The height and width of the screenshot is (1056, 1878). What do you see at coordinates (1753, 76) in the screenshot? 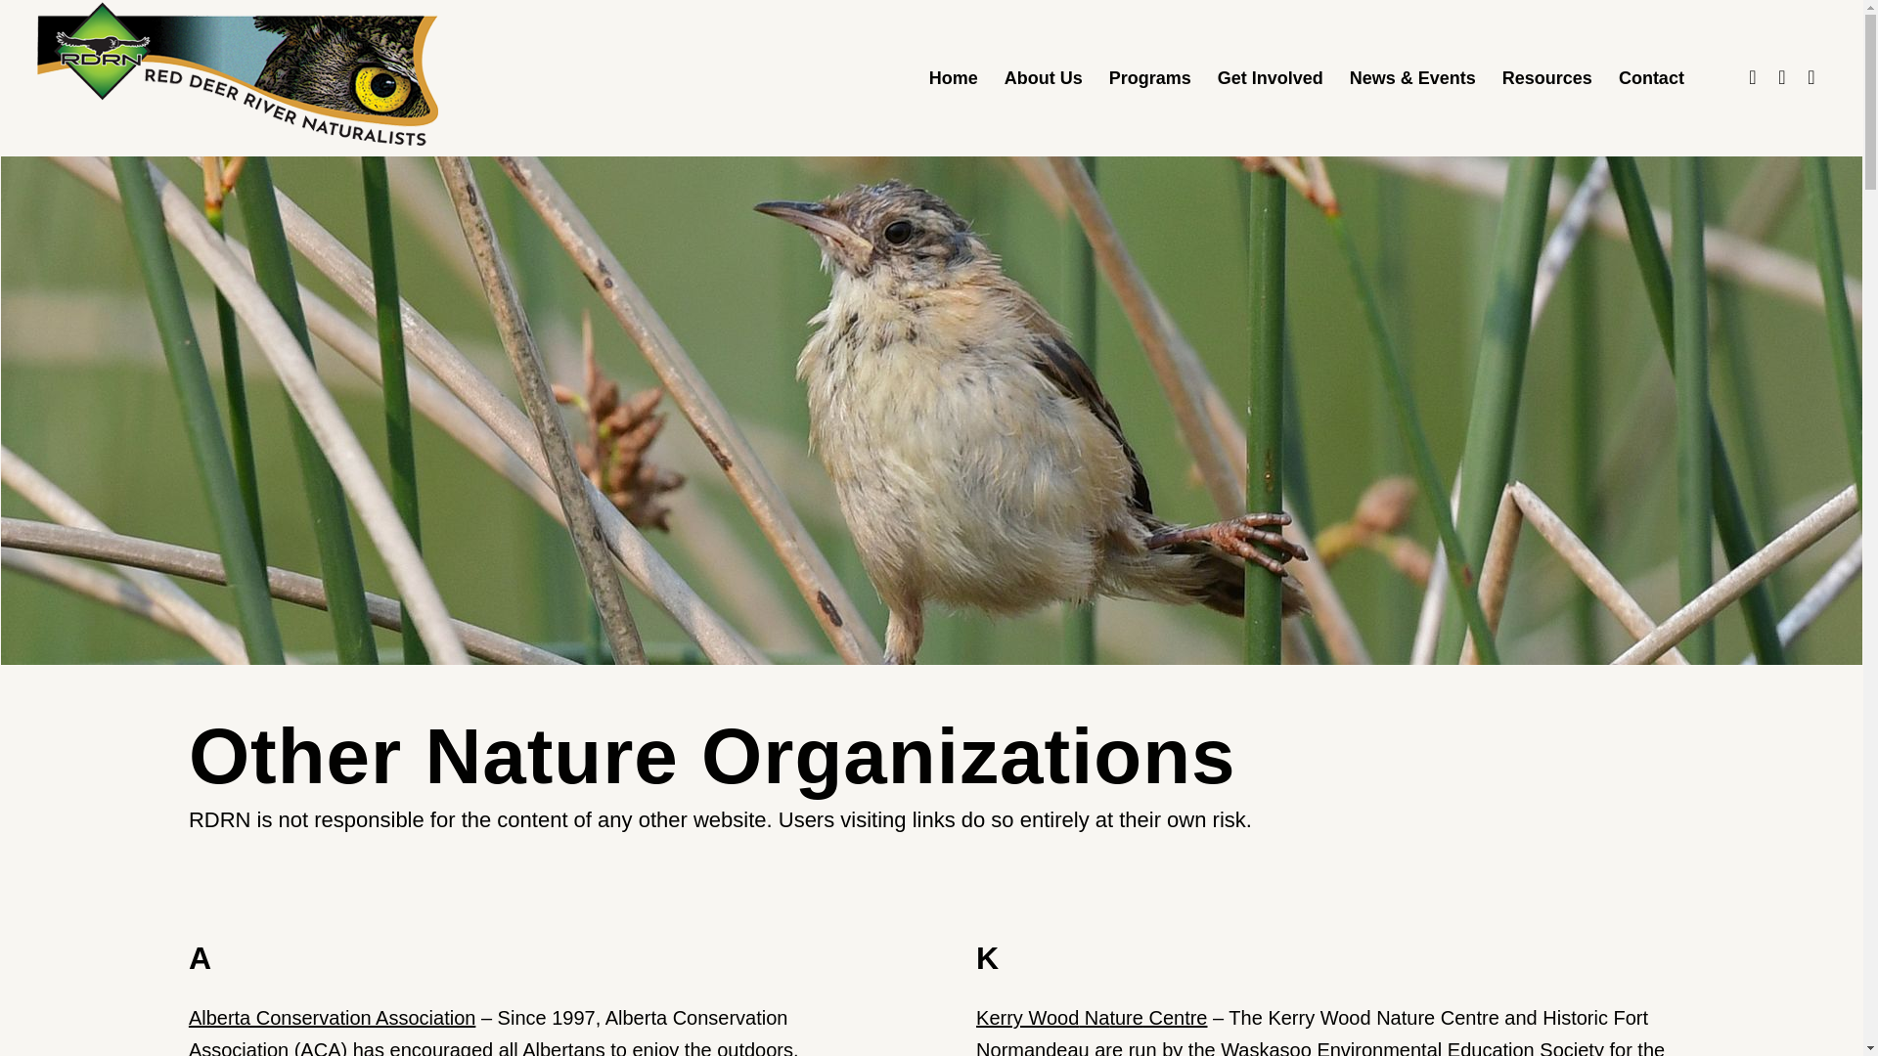
I see `Facebook` at bounding box center [1753, 76].